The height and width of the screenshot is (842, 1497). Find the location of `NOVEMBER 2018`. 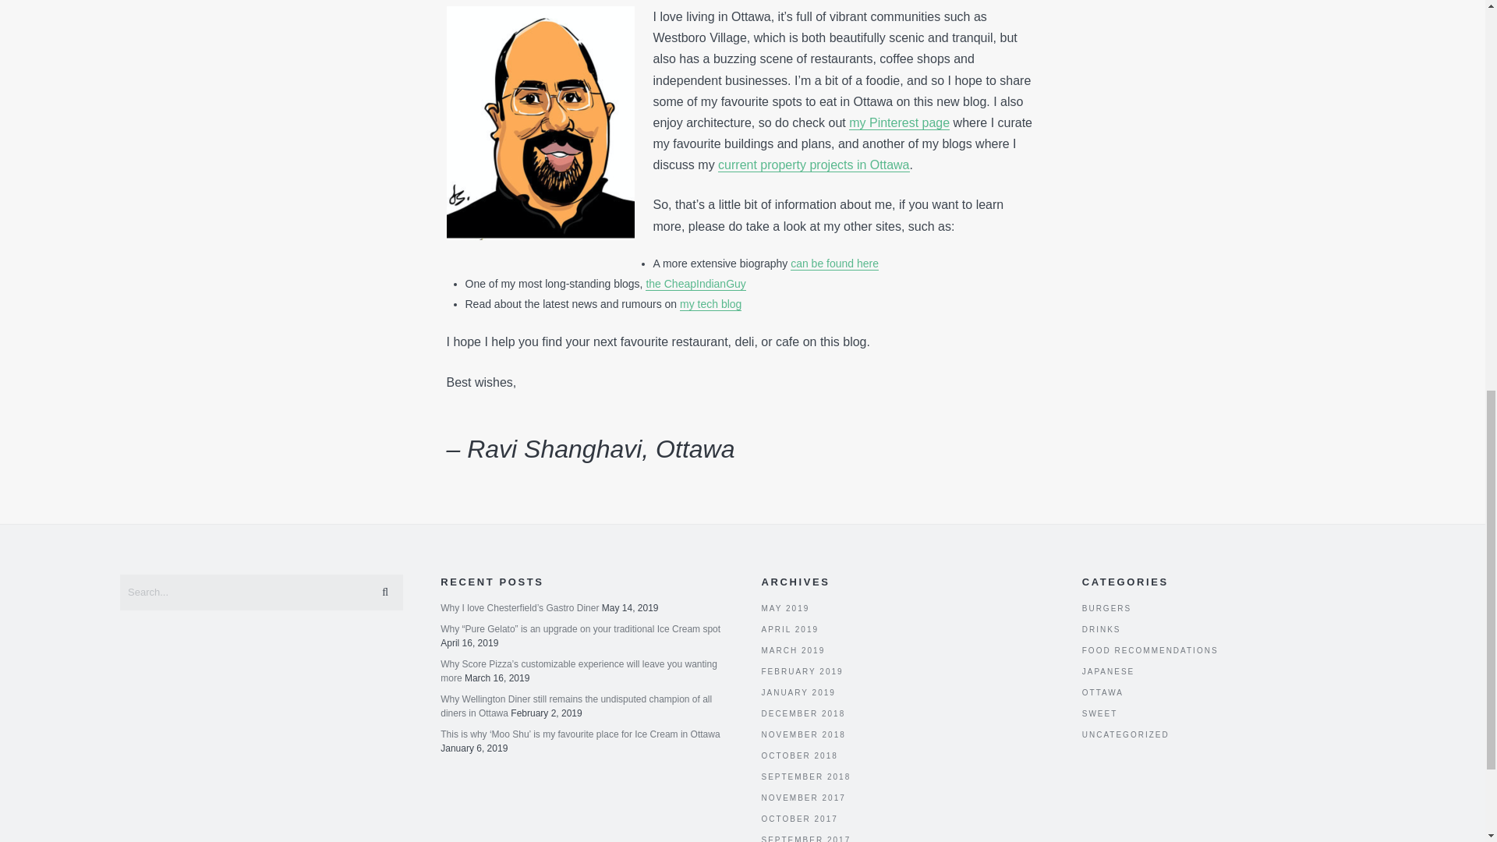

NOVEMBER 2018 is located at coordinates (803, 734).